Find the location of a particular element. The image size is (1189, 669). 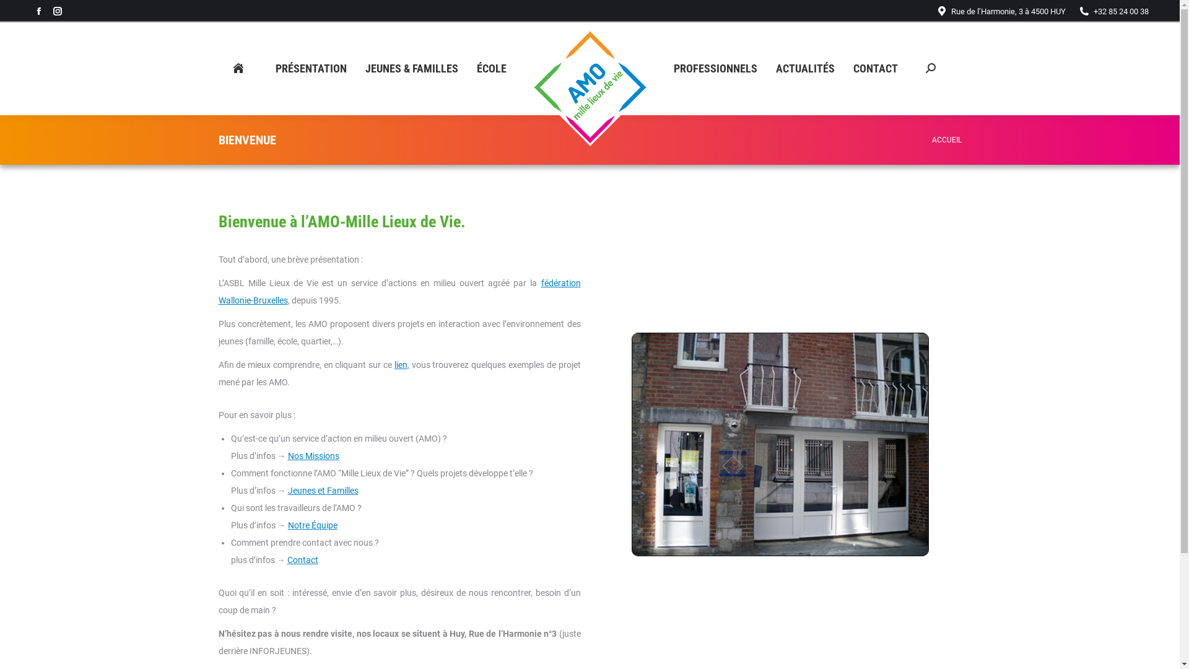

lien is located at coordinates (401, 365).